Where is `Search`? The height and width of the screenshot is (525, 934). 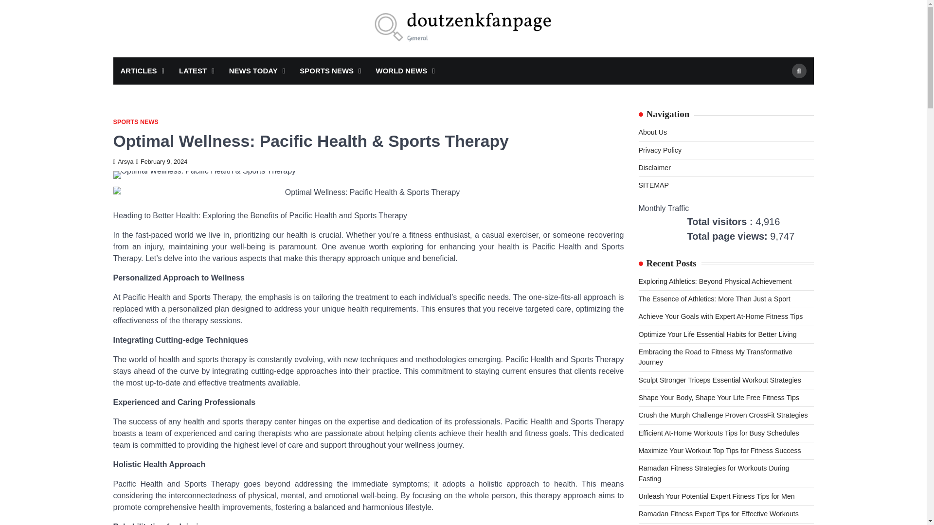
Search is located at coordinates (799, 70).